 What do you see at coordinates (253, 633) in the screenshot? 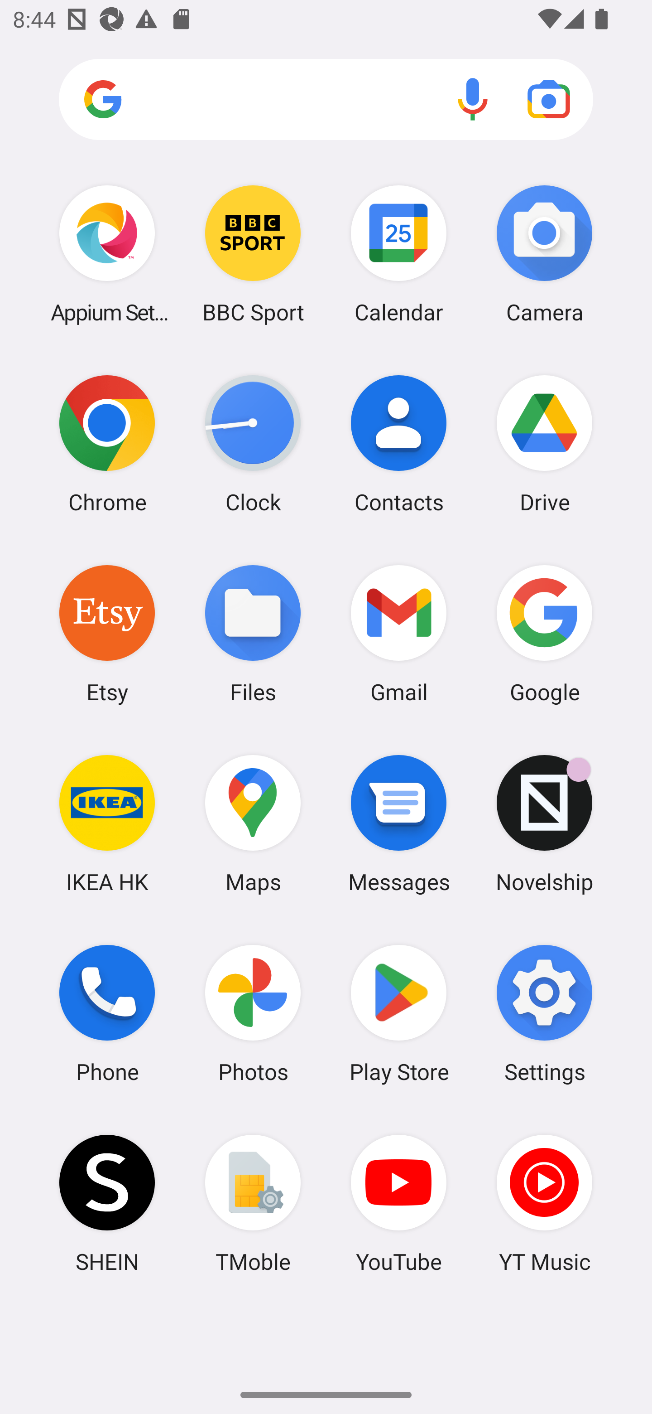
I see `Files` at bounding box center [253, 633].